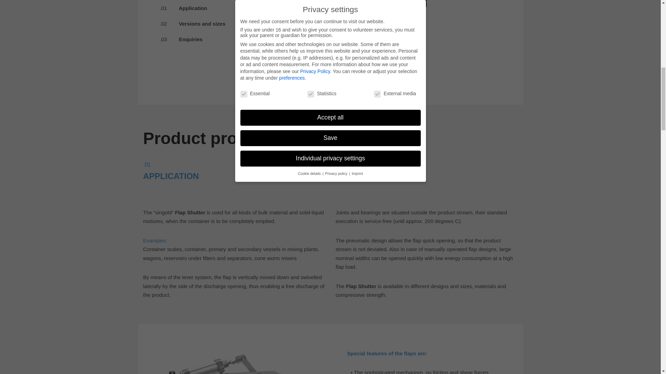 The width and height of the screenshot is (666, 374). I want to click on singold-flap-shutter-application, so click(238, 362).